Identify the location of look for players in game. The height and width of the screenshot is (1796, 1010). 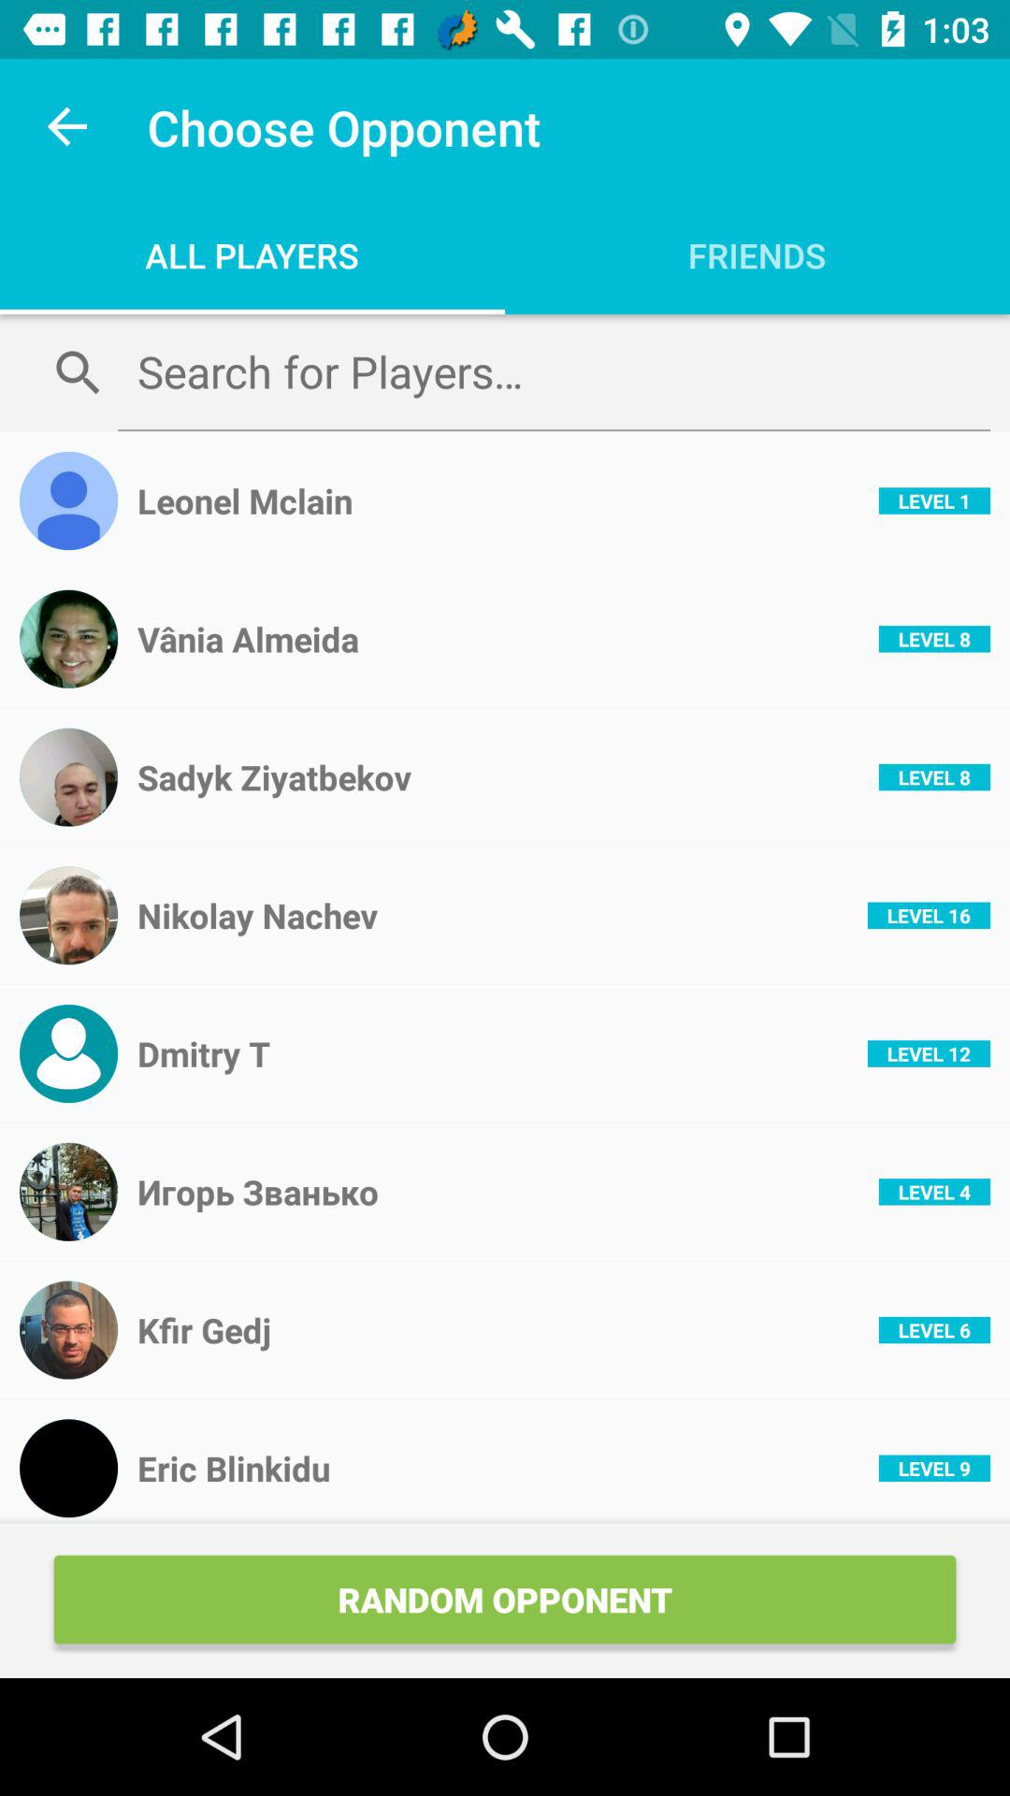
(554, 371).